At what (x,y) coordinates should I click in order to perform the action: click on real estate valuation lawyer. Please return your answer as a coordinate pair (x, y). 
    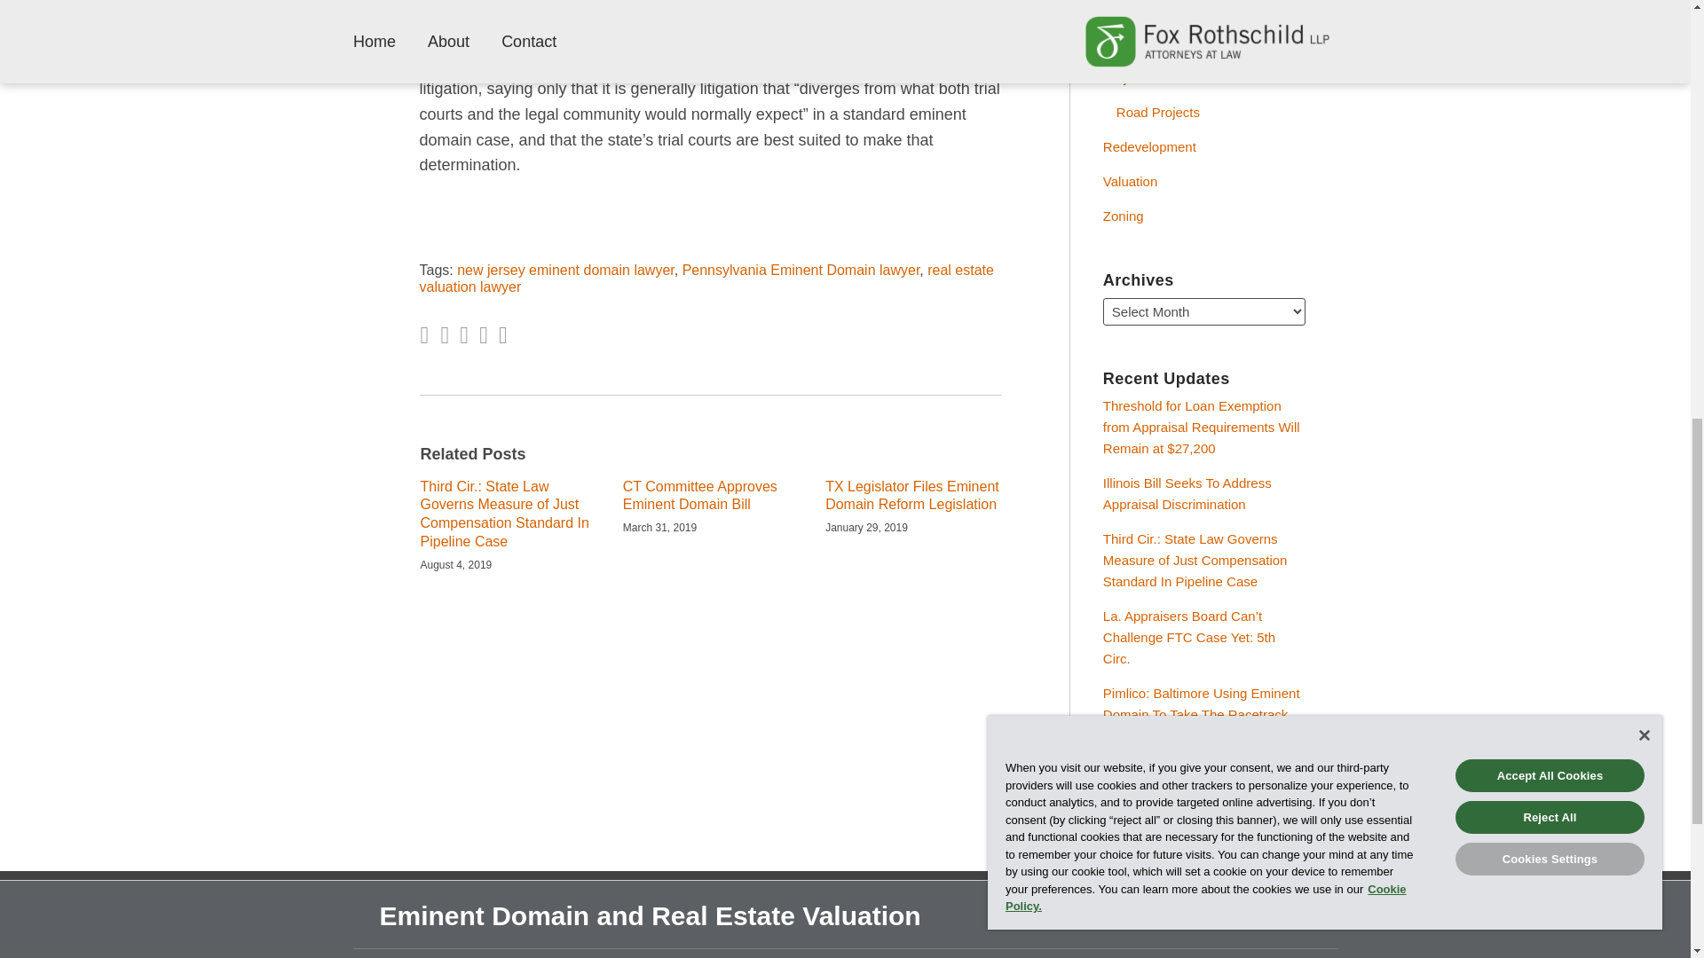
    Looking at the image, I should click on (706, 278).